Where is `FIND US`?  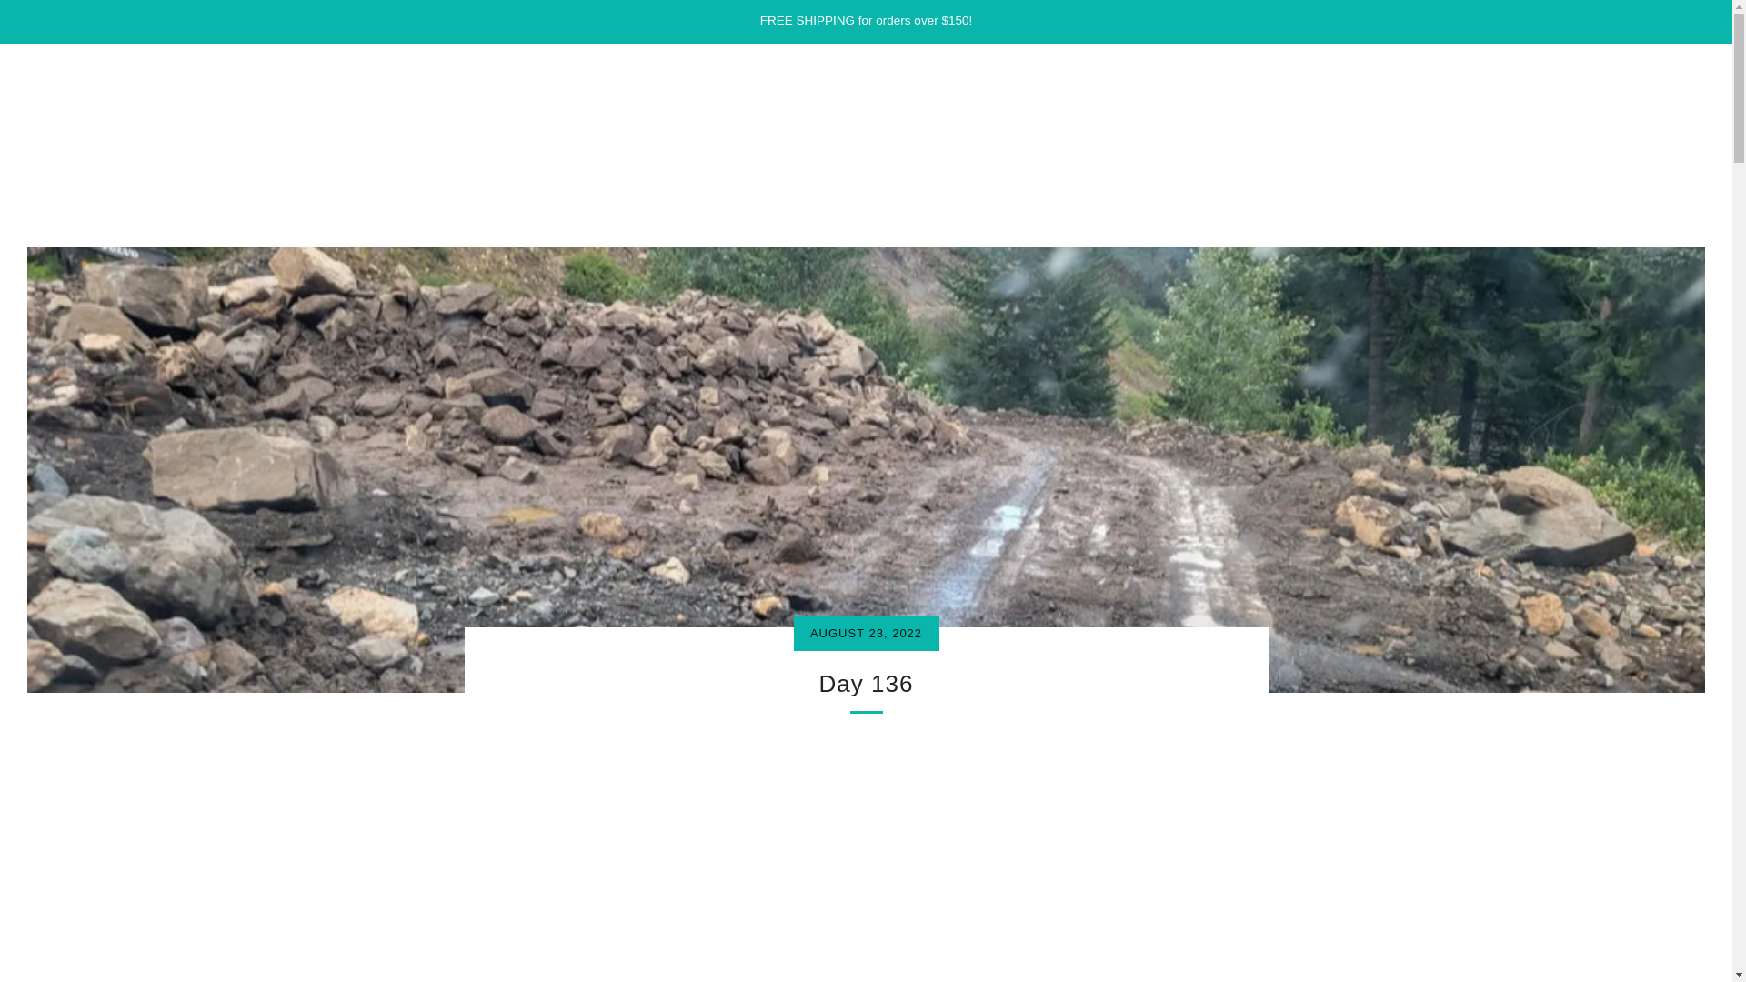
FIND US is located at coordinates (957, 193).